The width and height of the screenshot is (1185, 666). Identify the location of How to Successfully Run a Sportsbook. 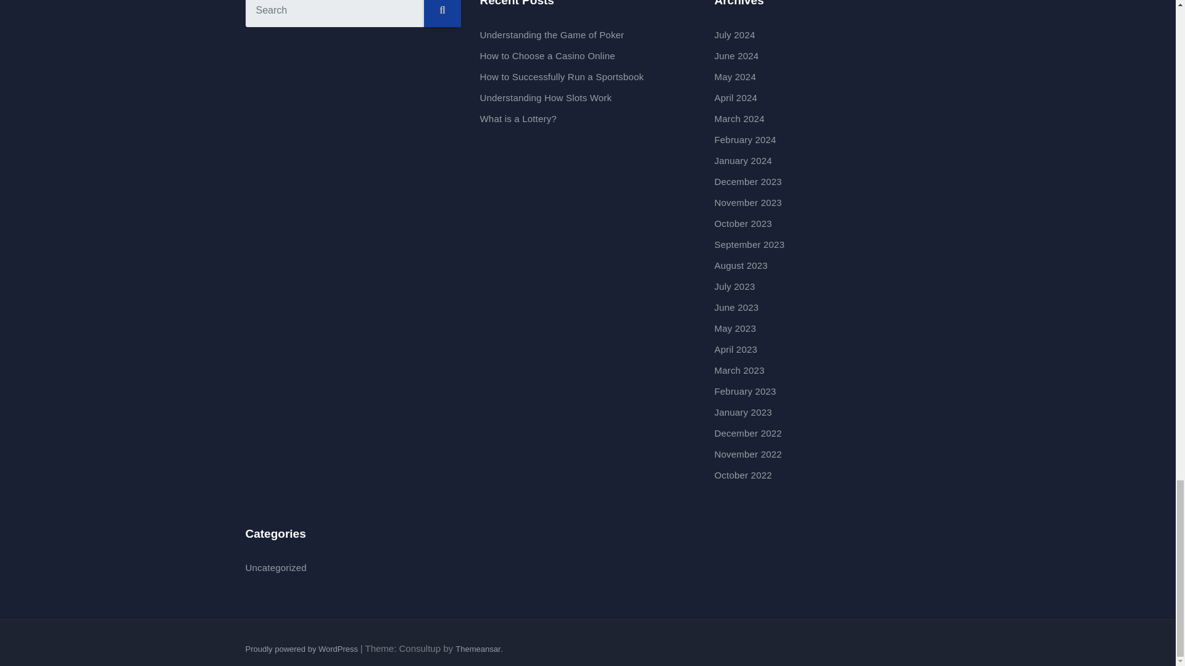
(562, 76).